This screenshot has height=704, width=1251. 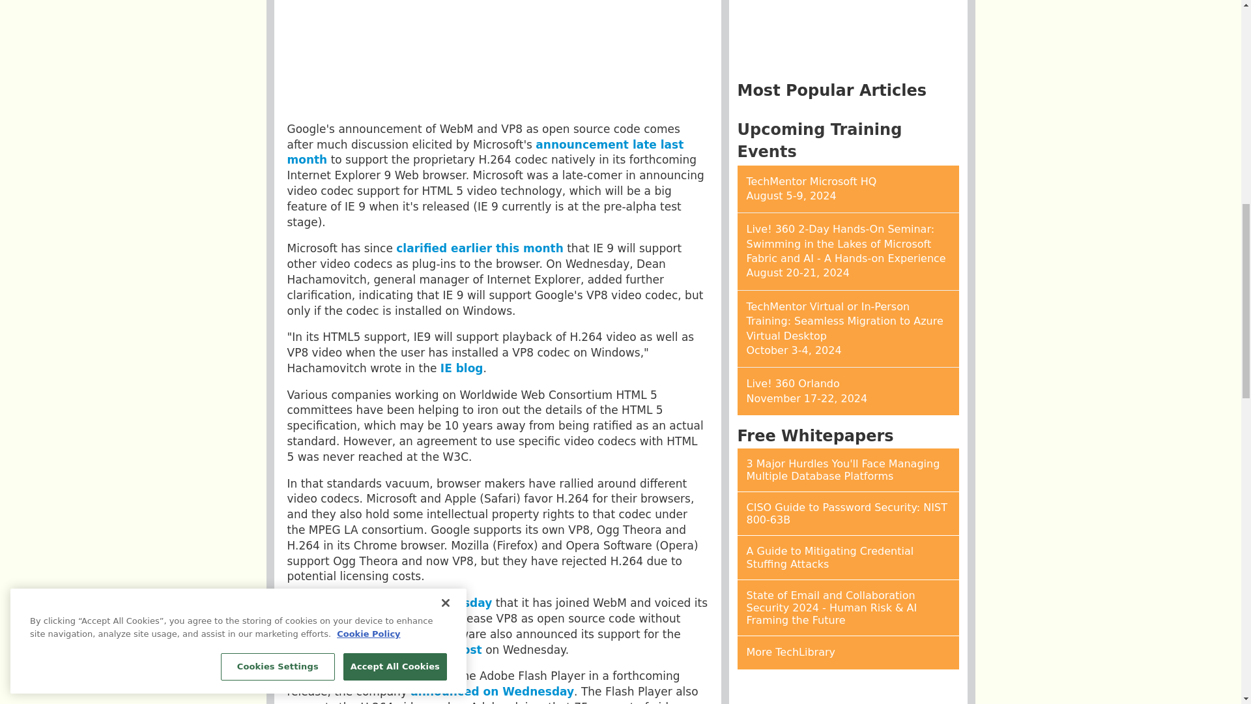 What do you see at coordinates (409, 602) in the screenshot?
I see `announced on Wednesday` at bounding box center [409, 602].